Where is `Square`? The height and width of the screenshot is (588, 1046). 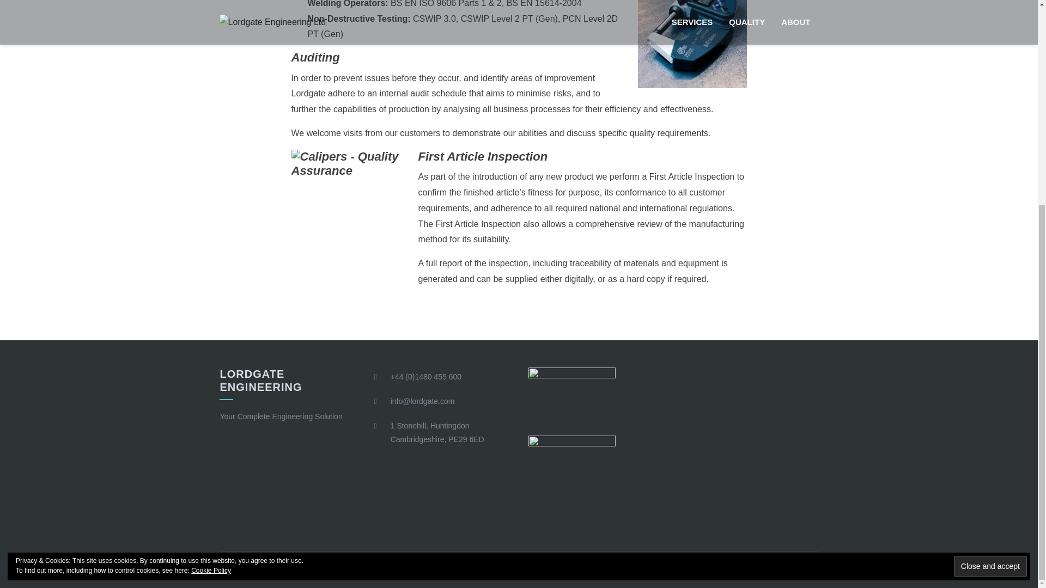 Square is located at coordinates (301, 569).